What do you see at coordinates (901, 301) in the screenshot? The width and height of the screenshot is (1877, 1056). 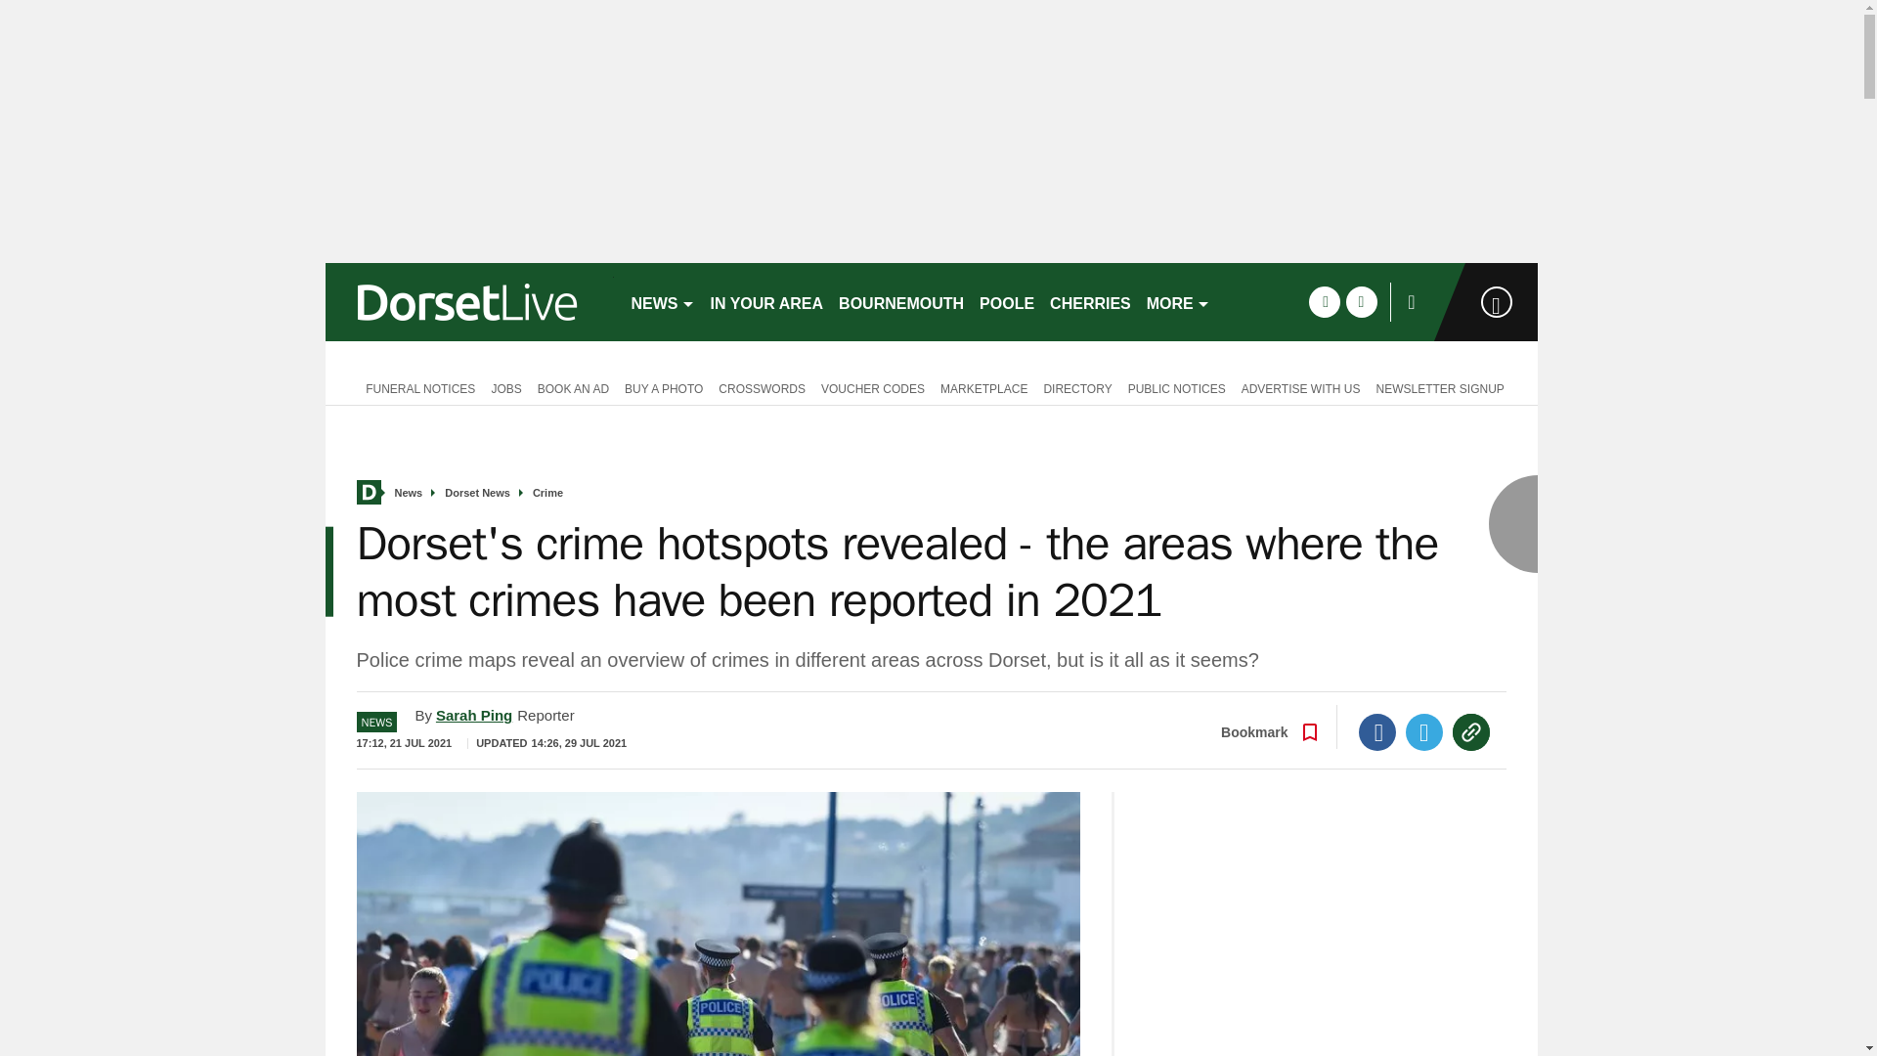 I see `BOURNEMOUTH` at bounding box center [901, 301].